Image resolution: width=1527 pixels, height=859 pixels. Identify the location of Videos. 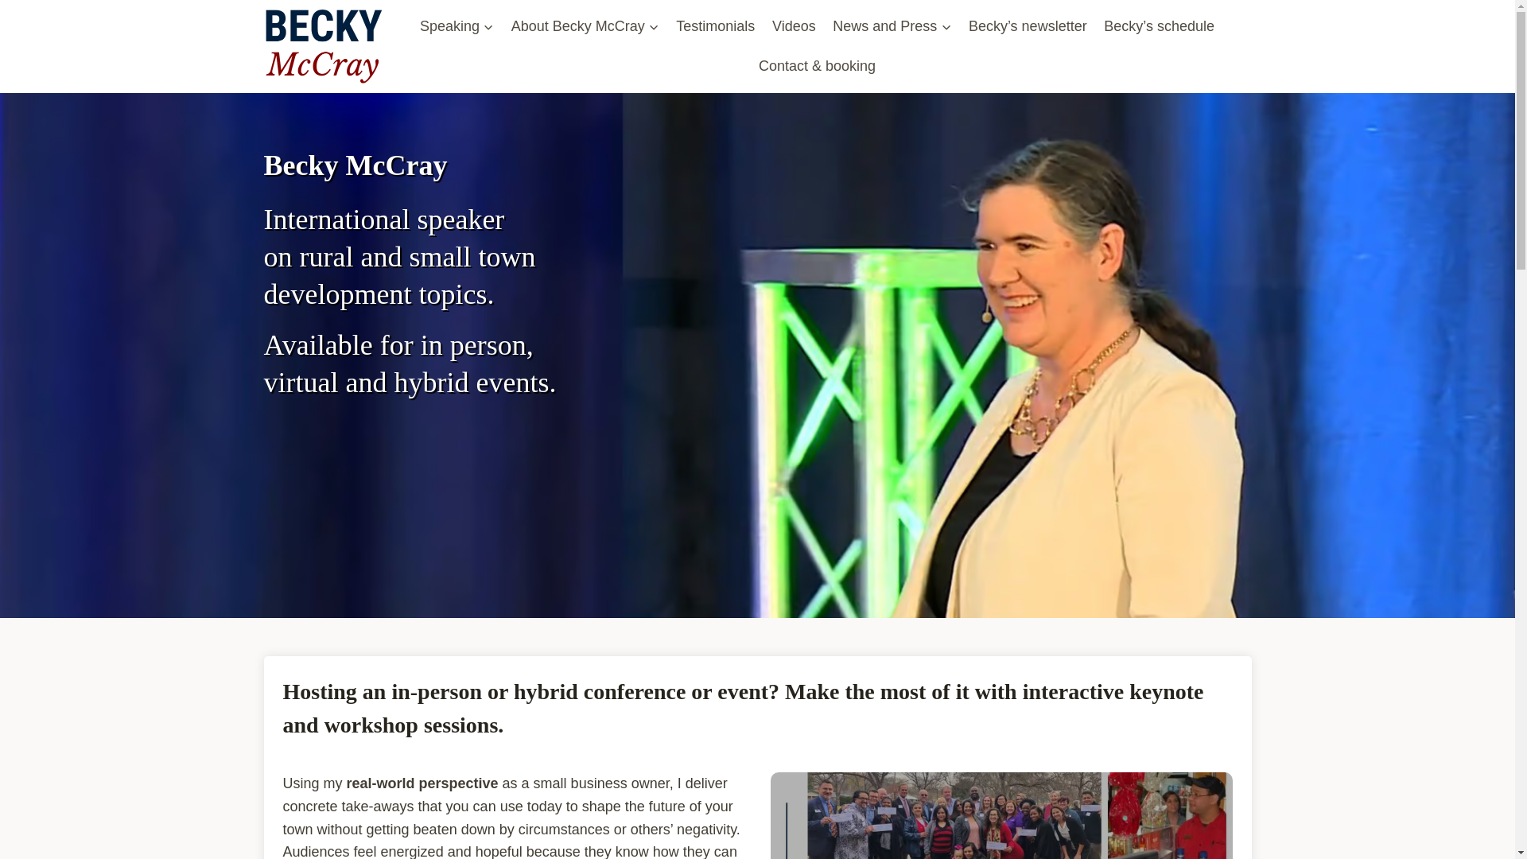
(794, 25).